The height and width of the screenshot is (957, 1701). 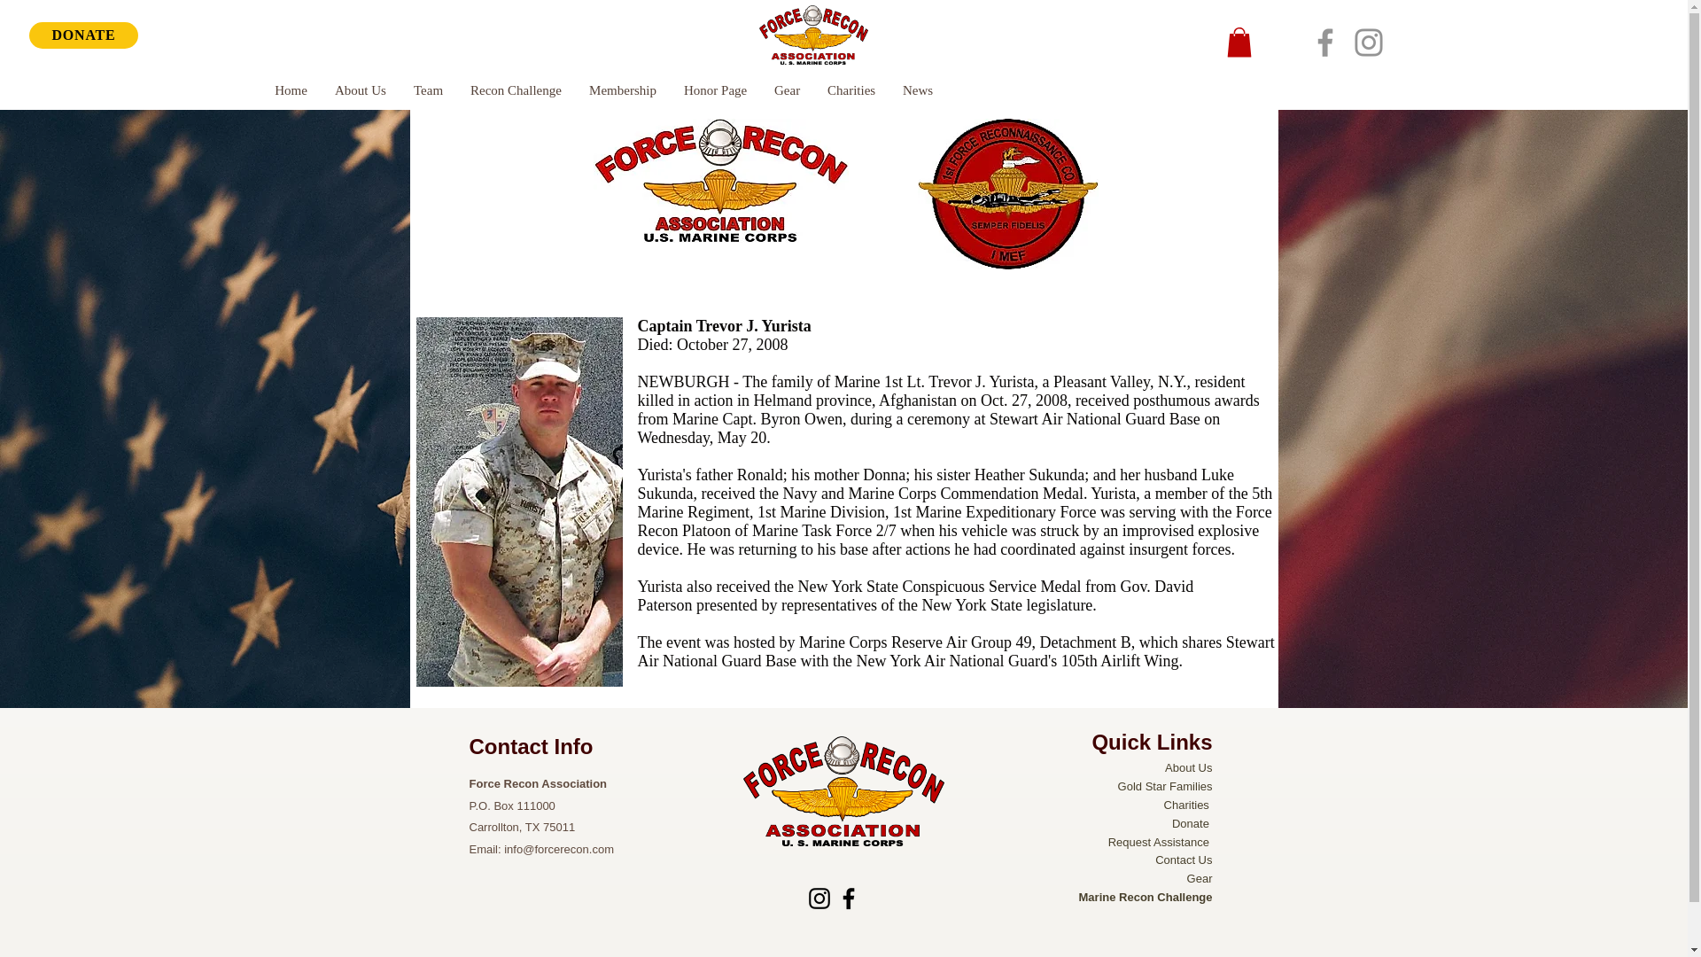 I want to click on About Us, so click(x=1188, y=767).